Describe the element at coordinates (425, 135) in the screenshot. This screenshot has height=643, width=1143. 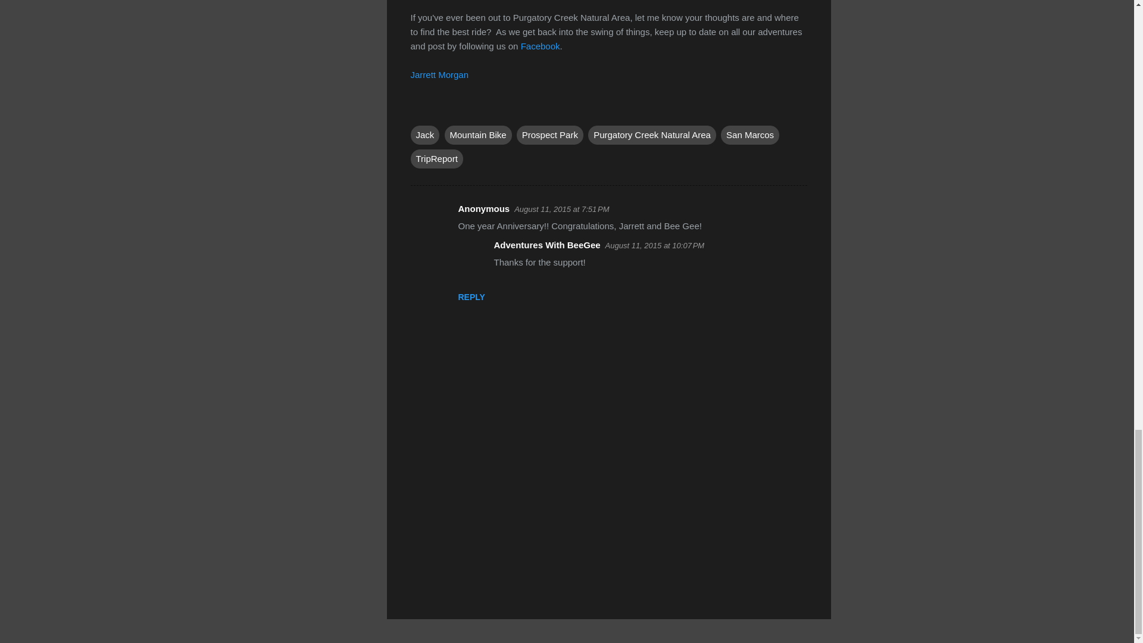
I see `Jack` at that location.